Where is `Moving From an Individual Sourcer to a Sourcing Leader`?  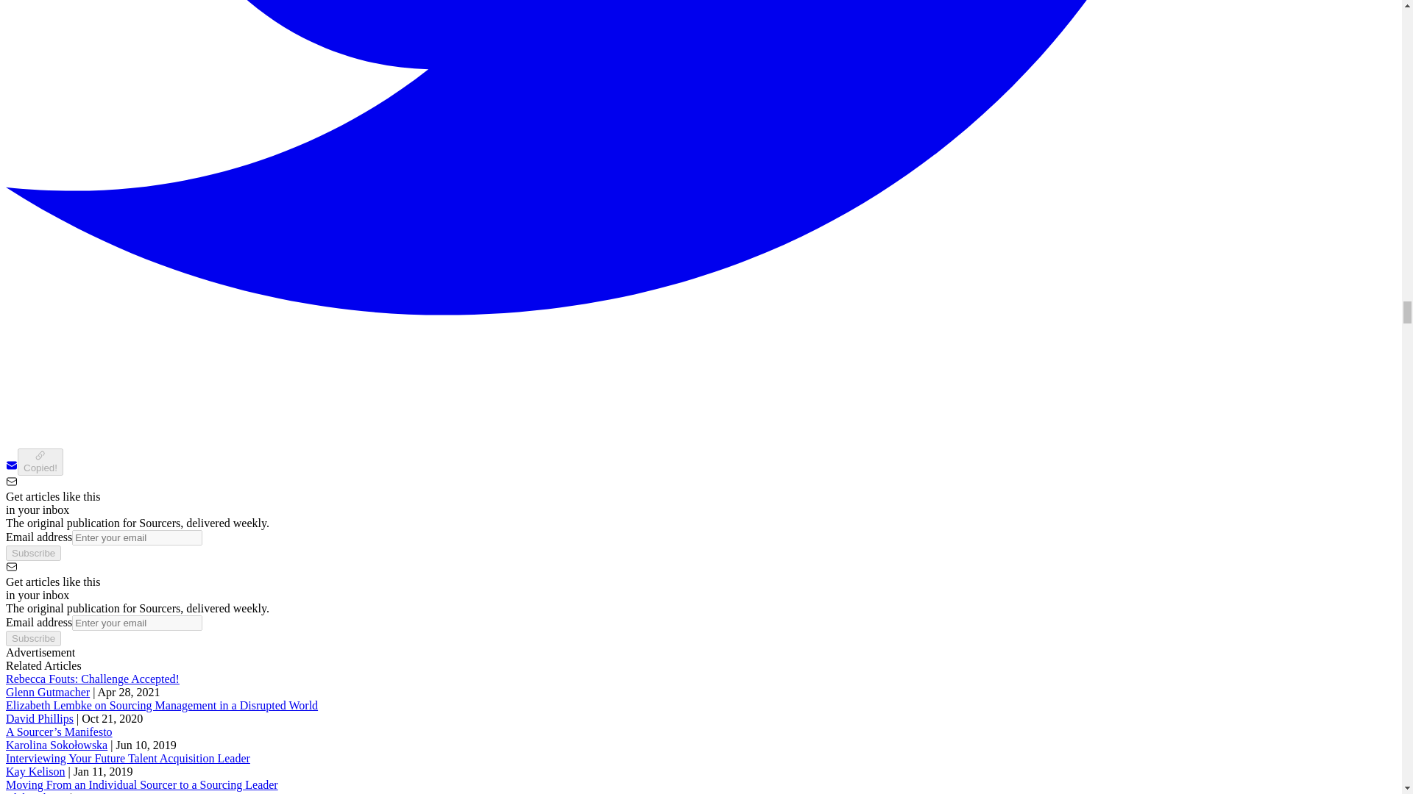 Moving From an Individual Sourcer to a Sourcing Leader is located at coordinates (141, 784).